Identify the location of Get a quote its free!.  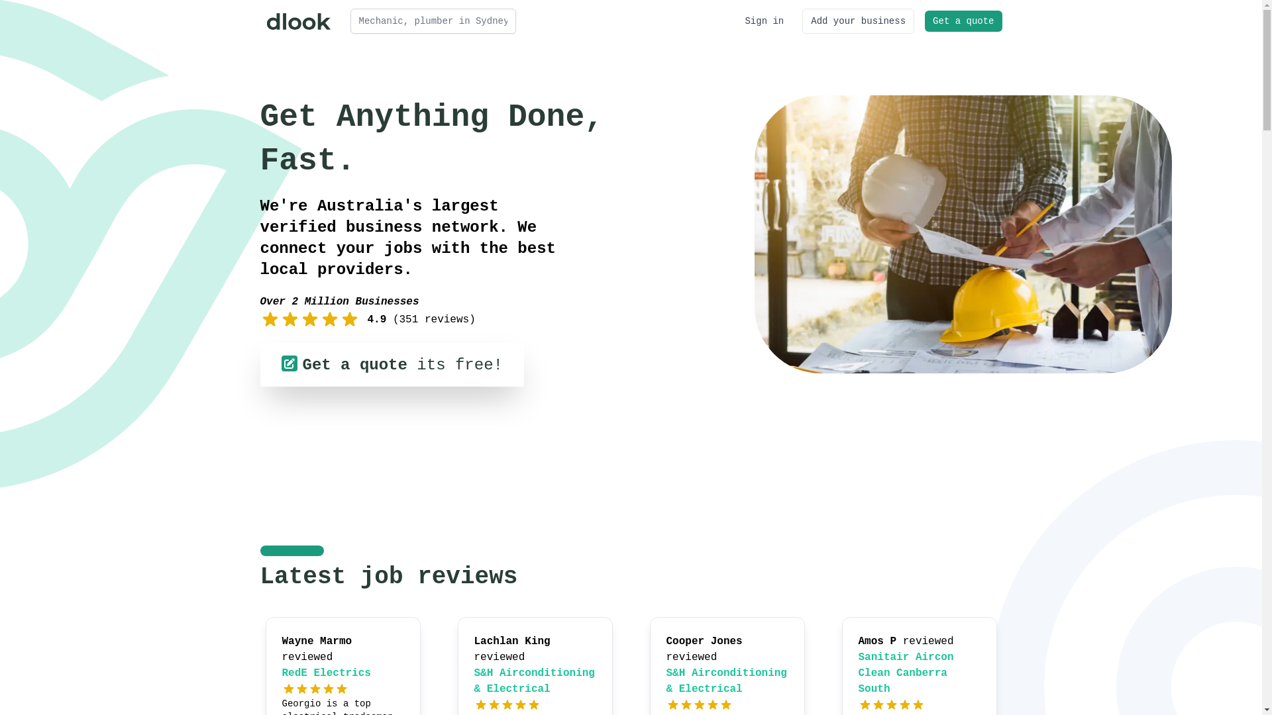
(392, 365).